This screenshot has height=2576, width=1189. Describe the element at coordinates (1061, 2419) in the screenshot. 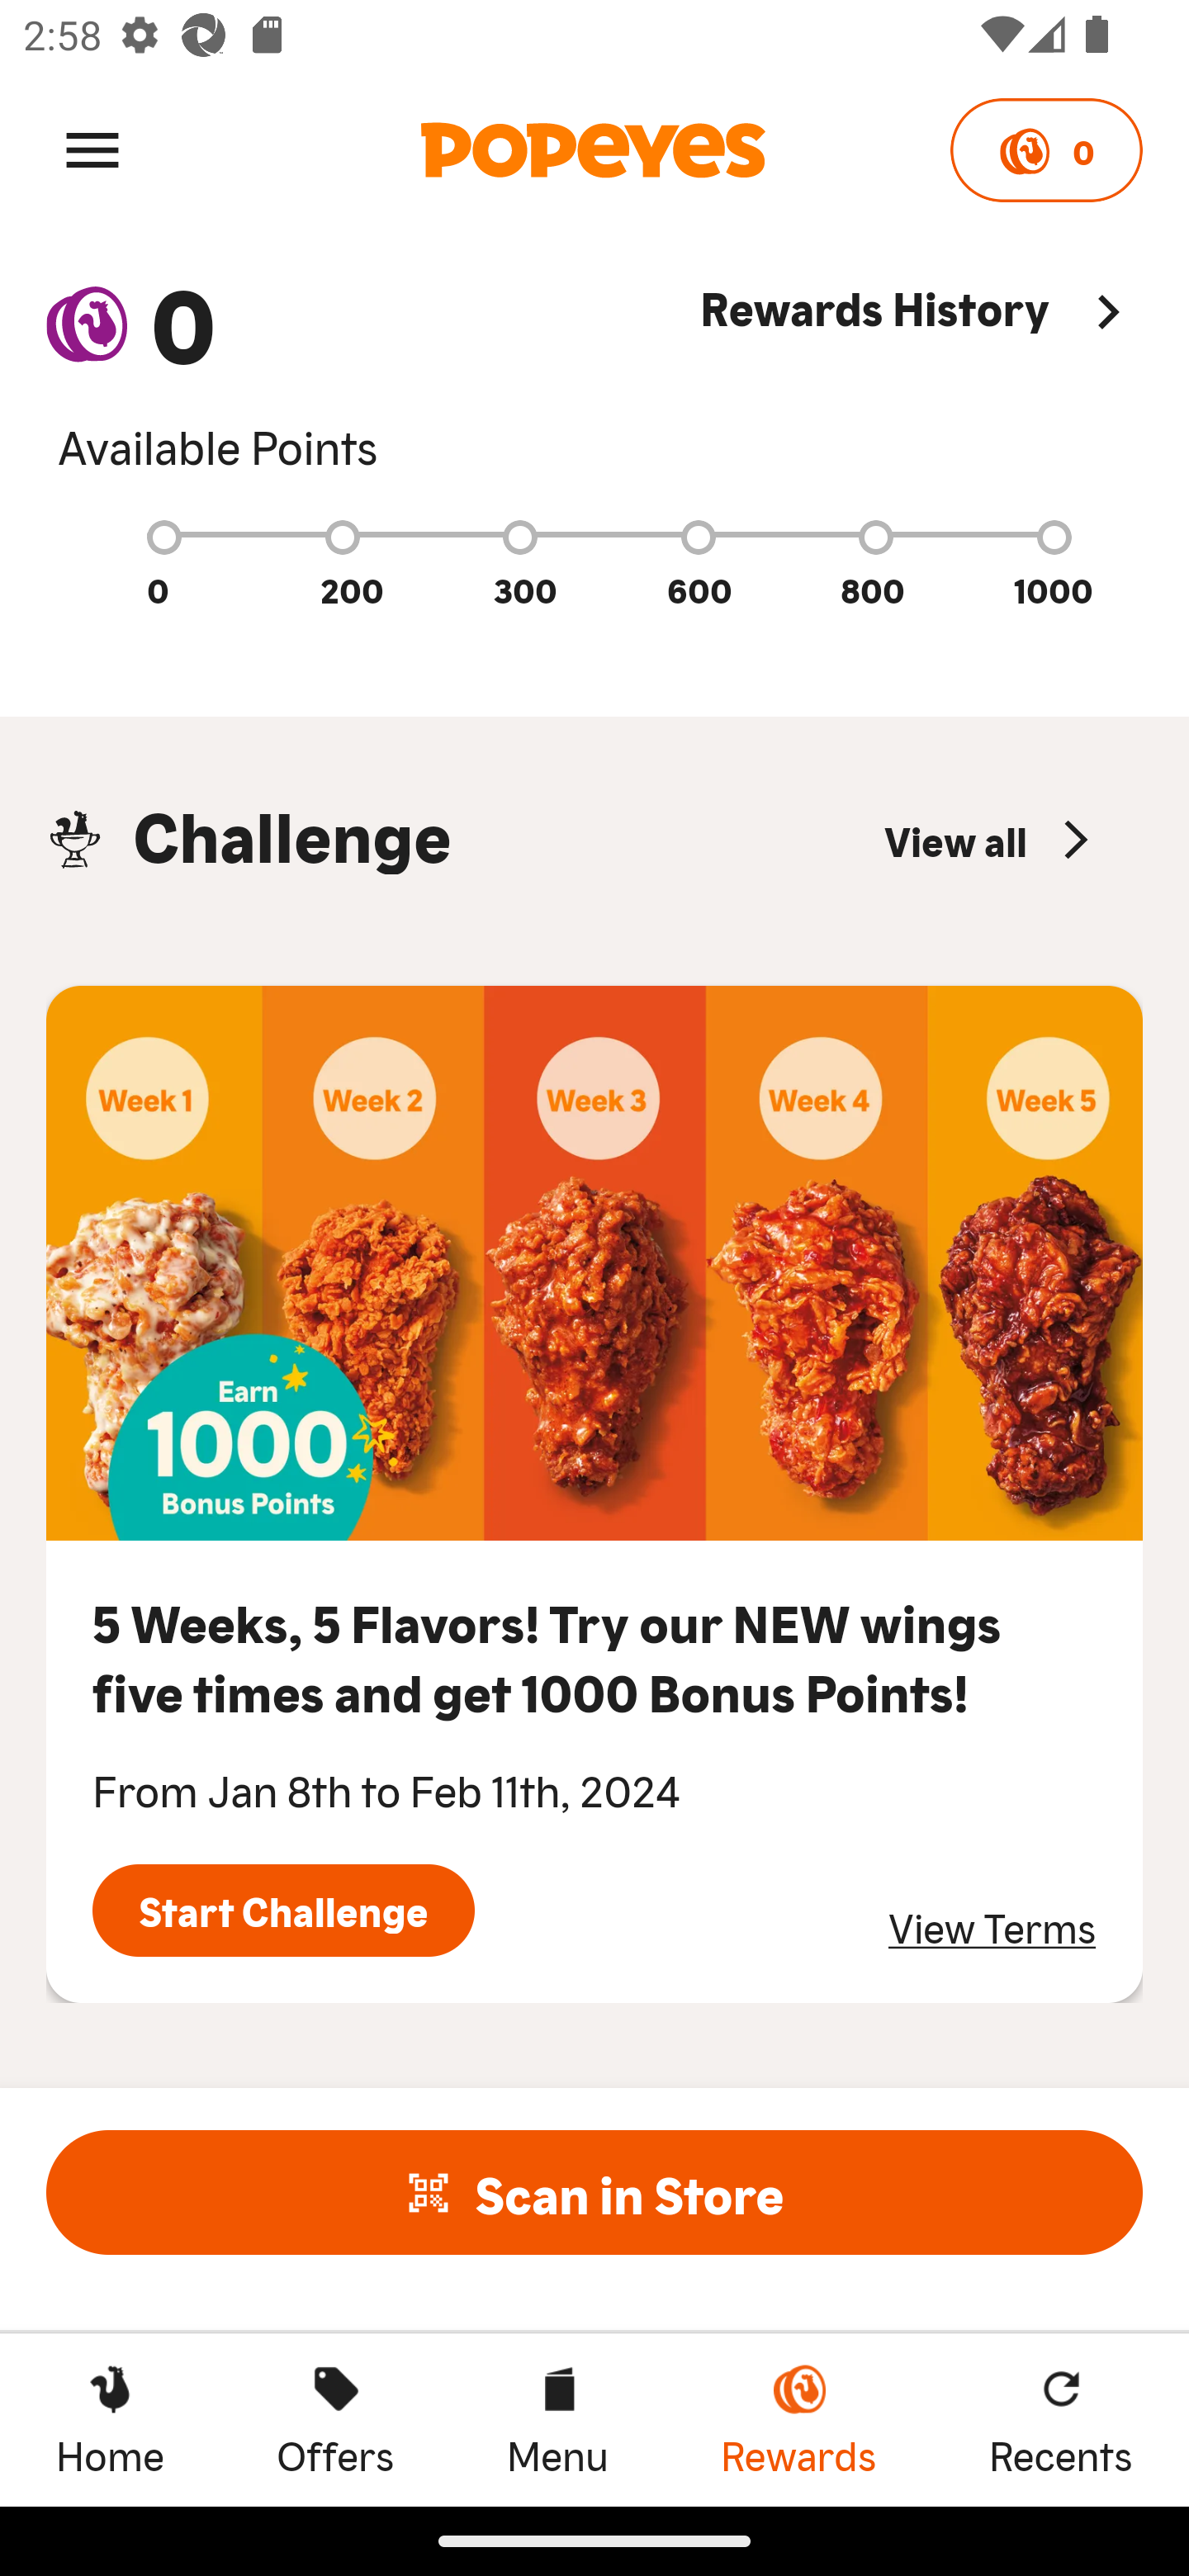

I see `Recents Recents Recents` at that location.